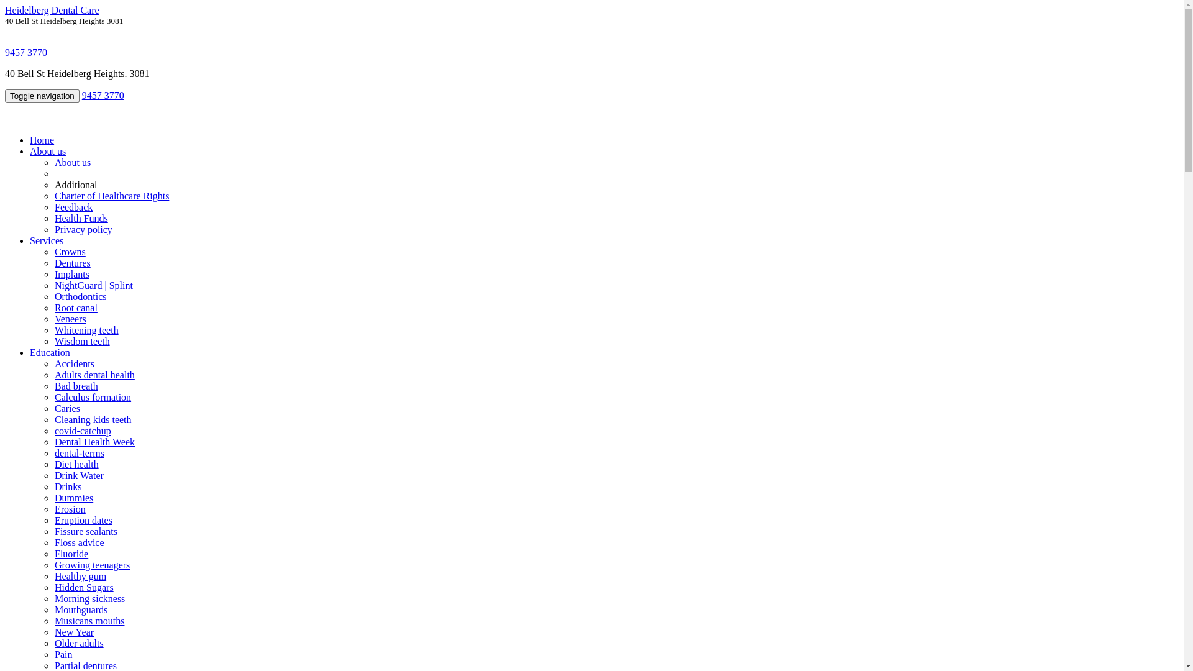  I want to click on Heidelberg Dental Care, so click(52, 10).